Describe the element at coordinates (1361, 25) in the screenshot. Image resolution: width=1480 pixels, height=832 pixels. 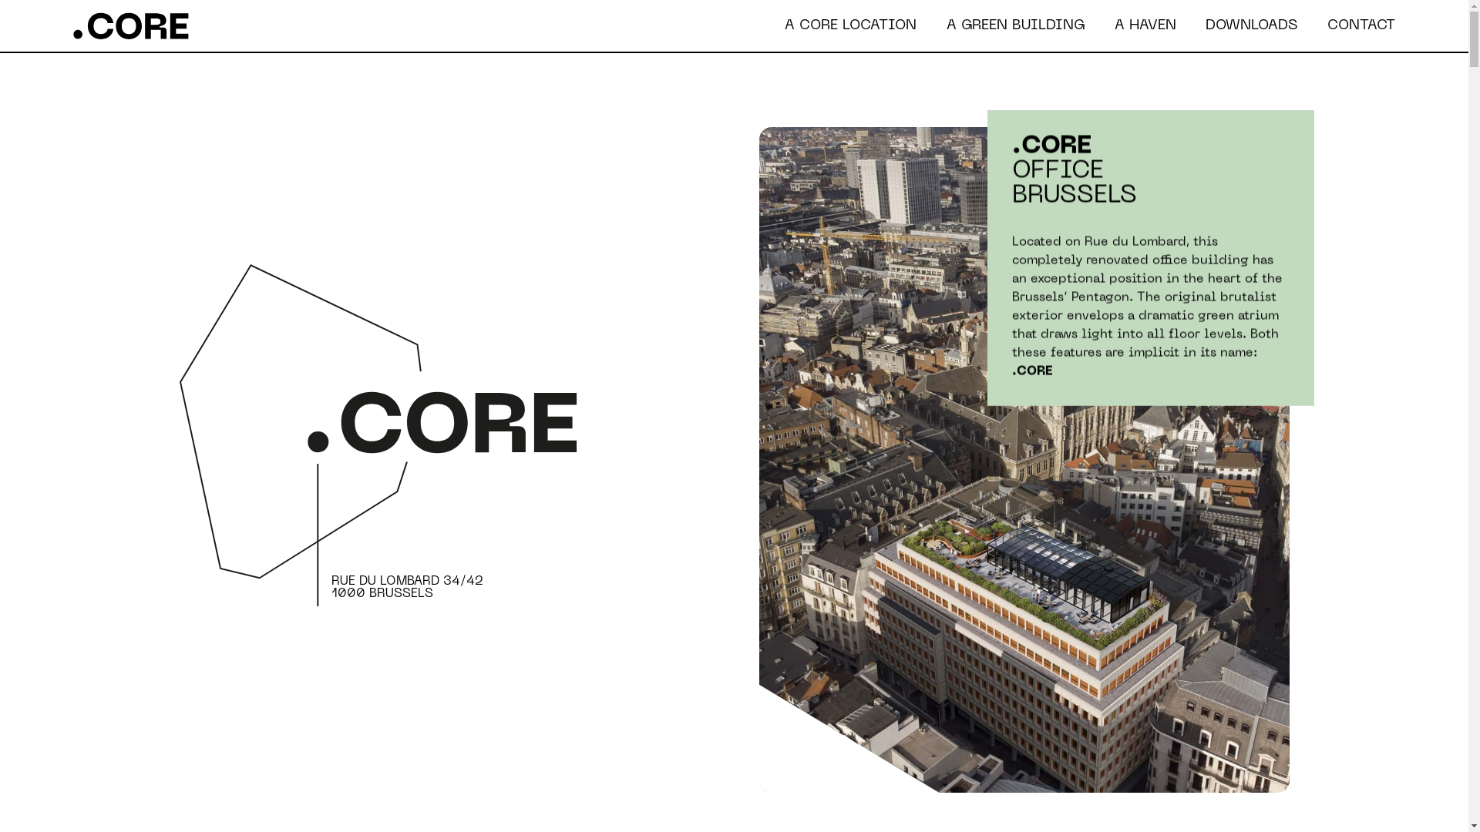
I see `CONTACT` at that location.